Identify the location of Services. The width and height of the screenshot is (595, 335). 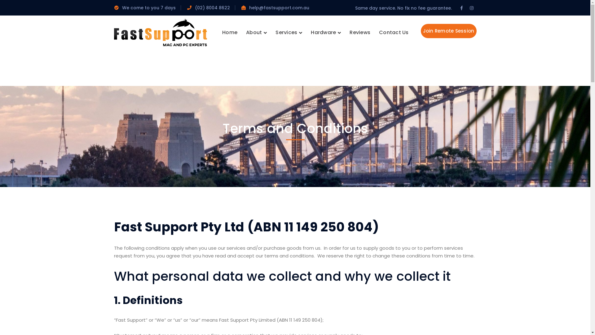
(289, 33).